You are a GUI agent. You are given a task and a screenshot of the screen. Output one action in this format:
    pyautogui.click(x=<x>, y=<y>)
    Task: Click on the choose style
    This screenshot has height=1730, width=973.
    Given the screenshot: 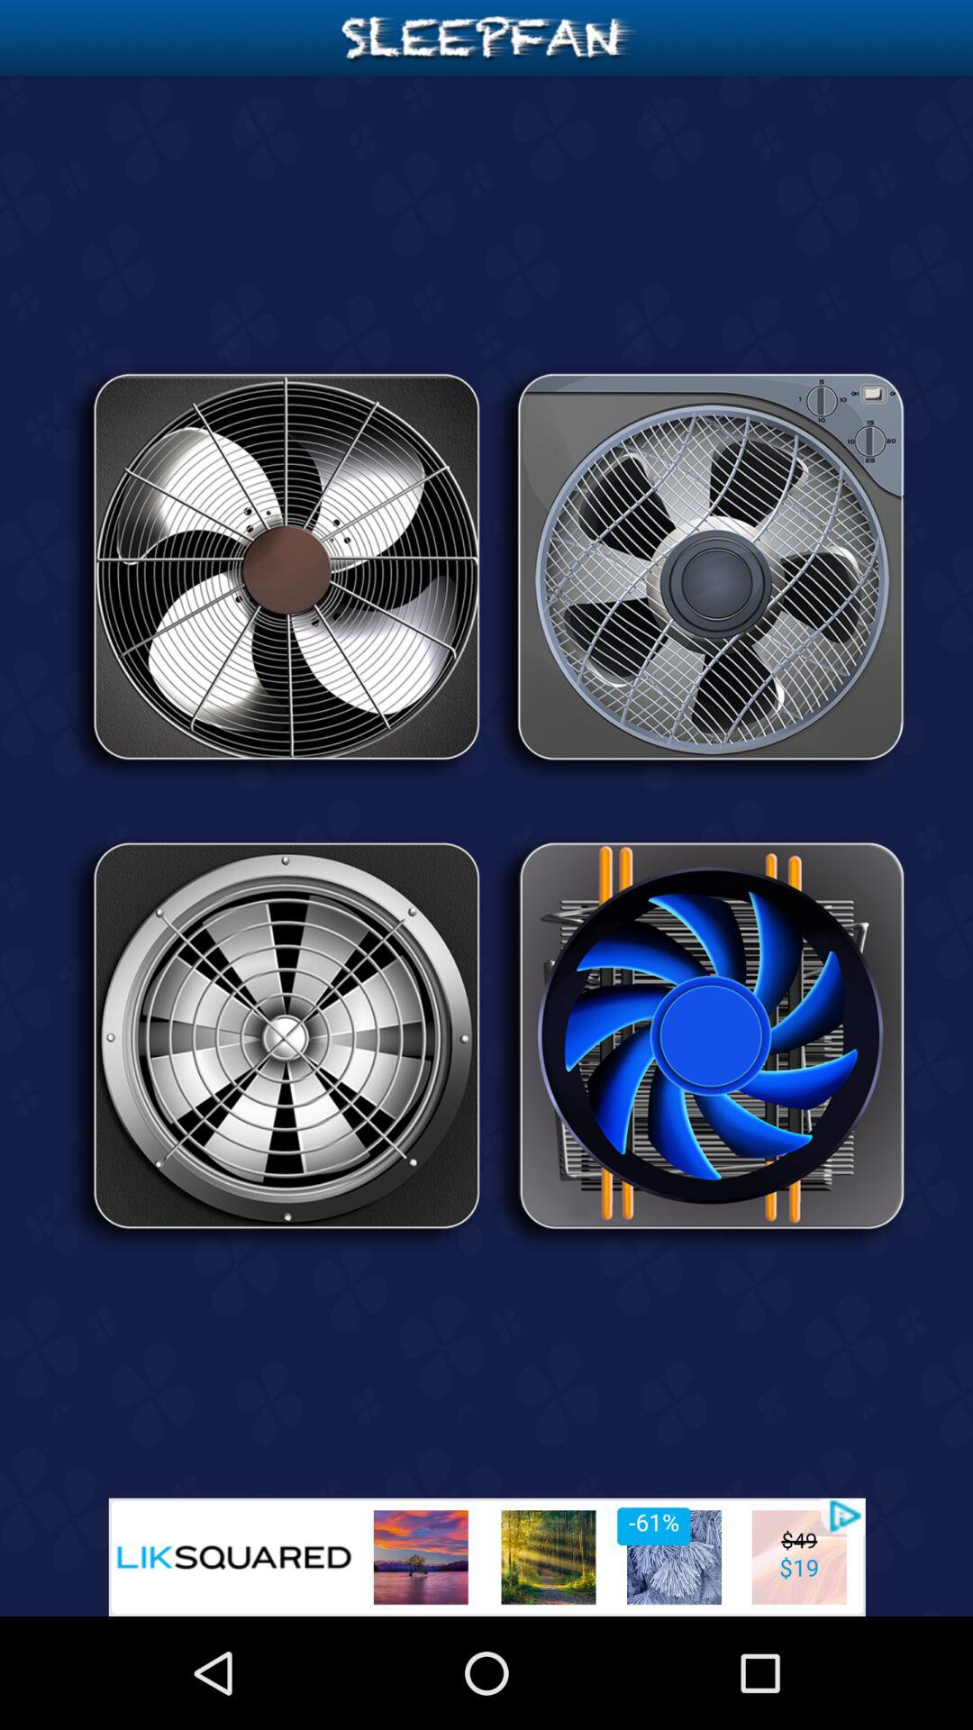 What is the action you would take?
    pyautogui.click(x=274, y=573)
    